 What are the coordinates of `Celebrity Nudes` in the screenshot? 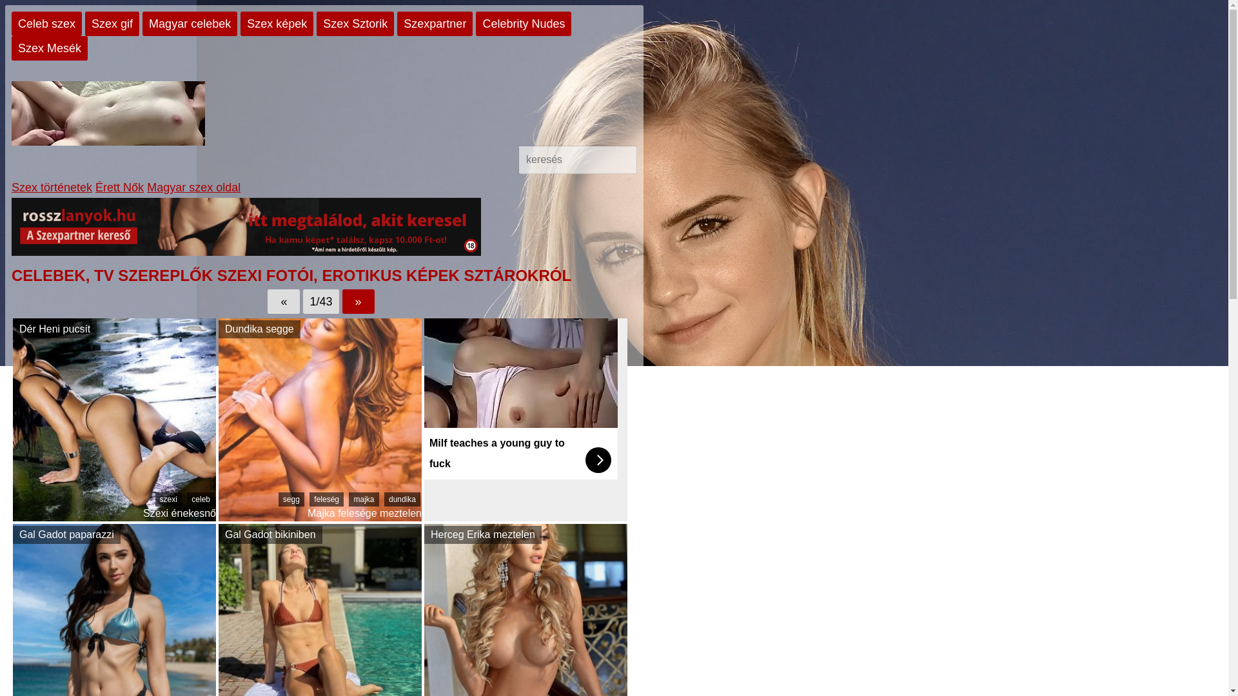 It's located at (523, 24).